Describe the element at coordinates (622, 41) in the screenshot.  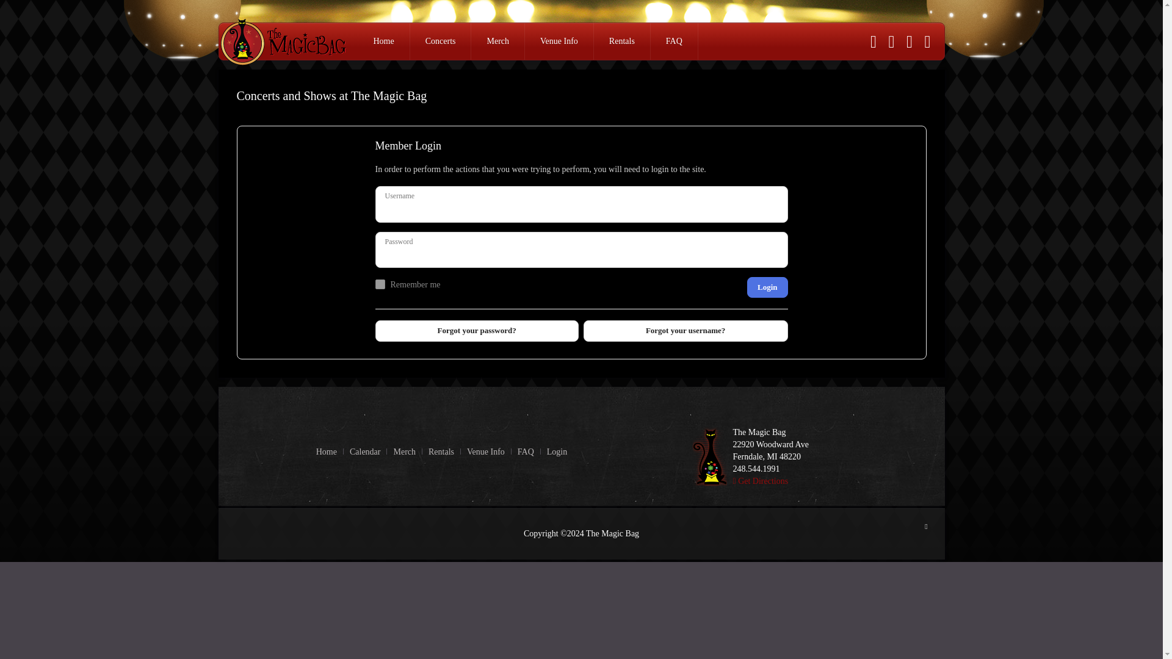
I see `Rentals` at that location.